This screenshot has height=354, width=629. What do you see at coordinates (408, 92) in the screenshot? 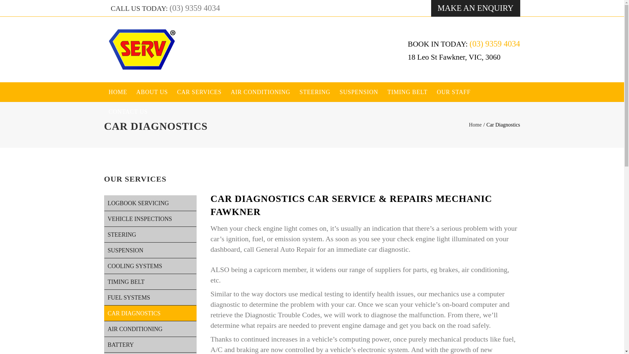
I see `TIMING BELT` at bounding box center [408, 92].